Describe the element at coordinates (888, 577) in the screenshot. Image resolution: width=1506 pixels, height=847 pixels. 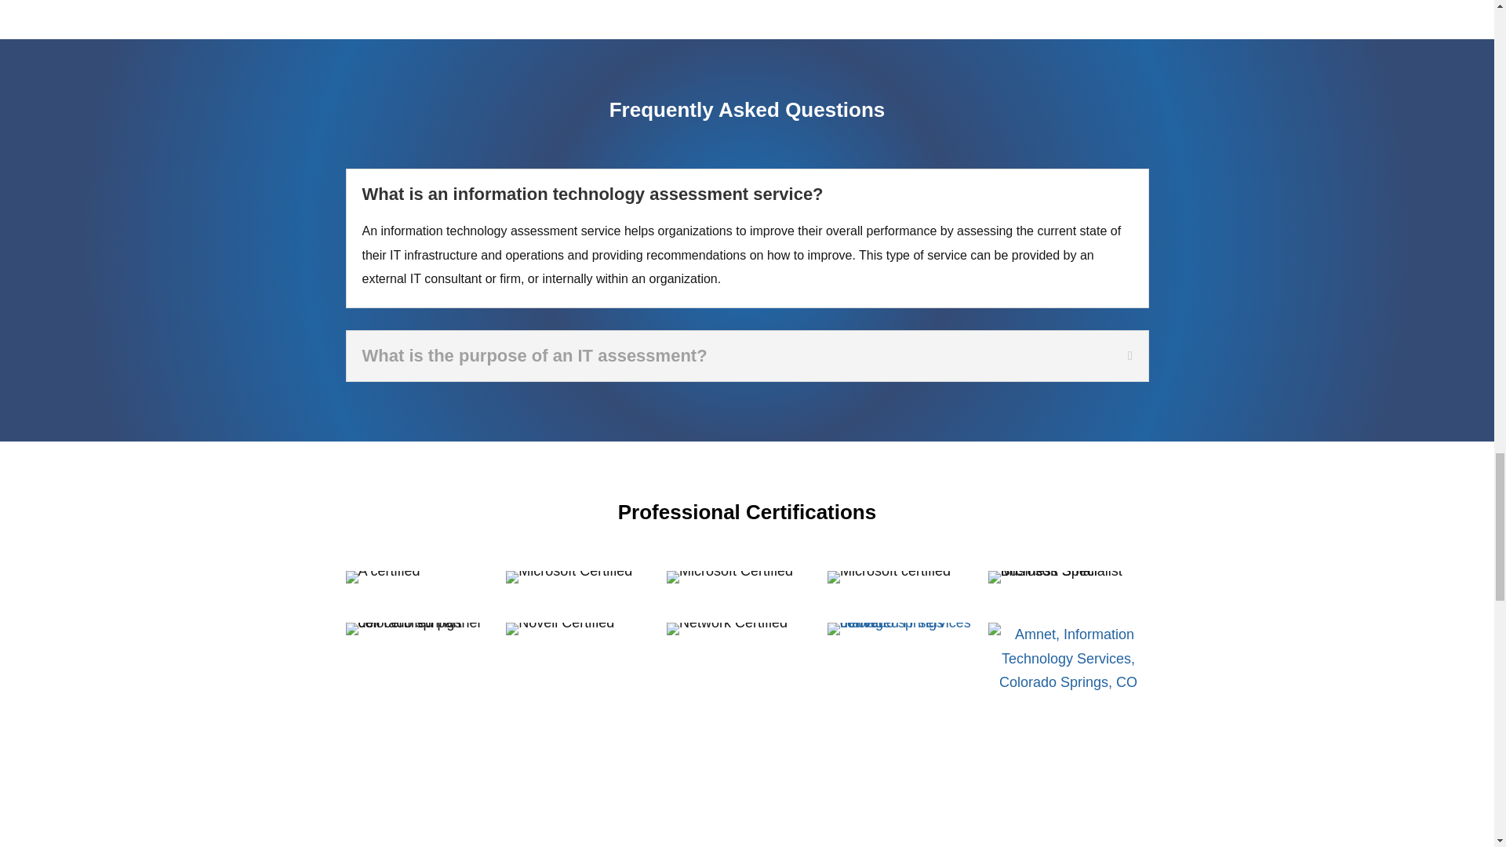
I see `mcp1` at that location.